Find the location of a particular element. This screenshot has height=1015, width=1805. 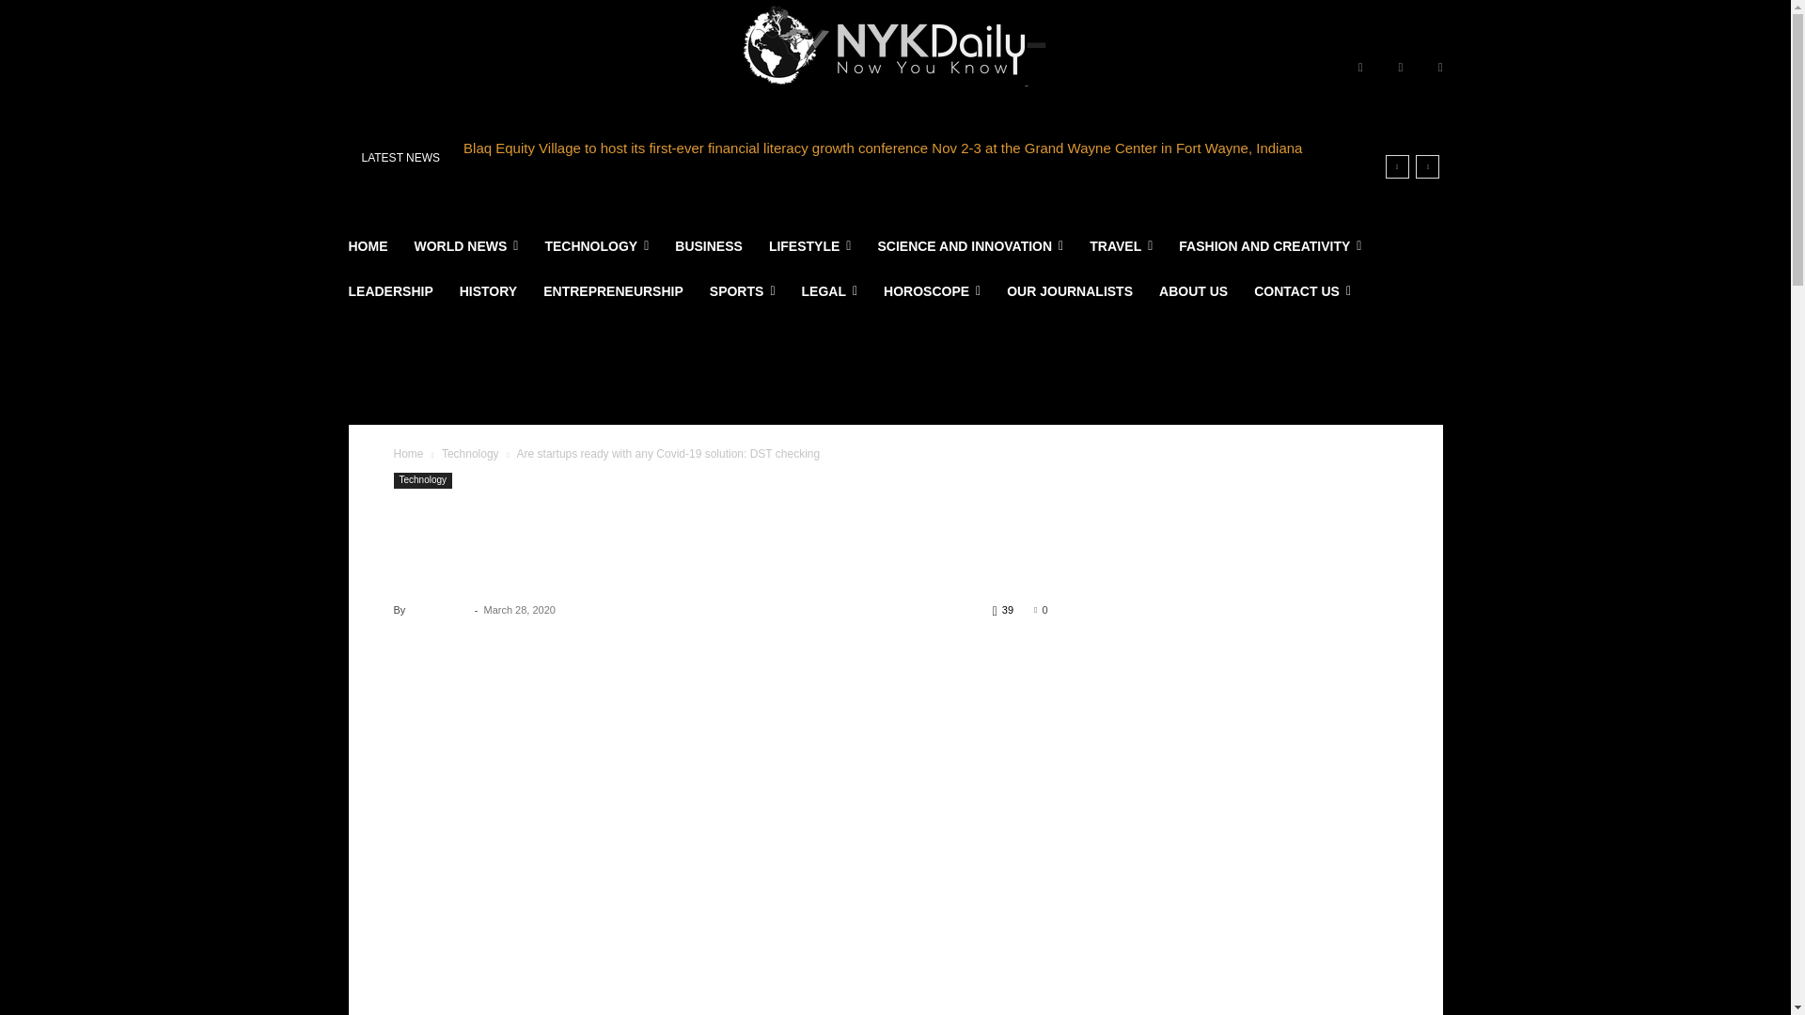

Instagram is located at coordinates (1401, 68).